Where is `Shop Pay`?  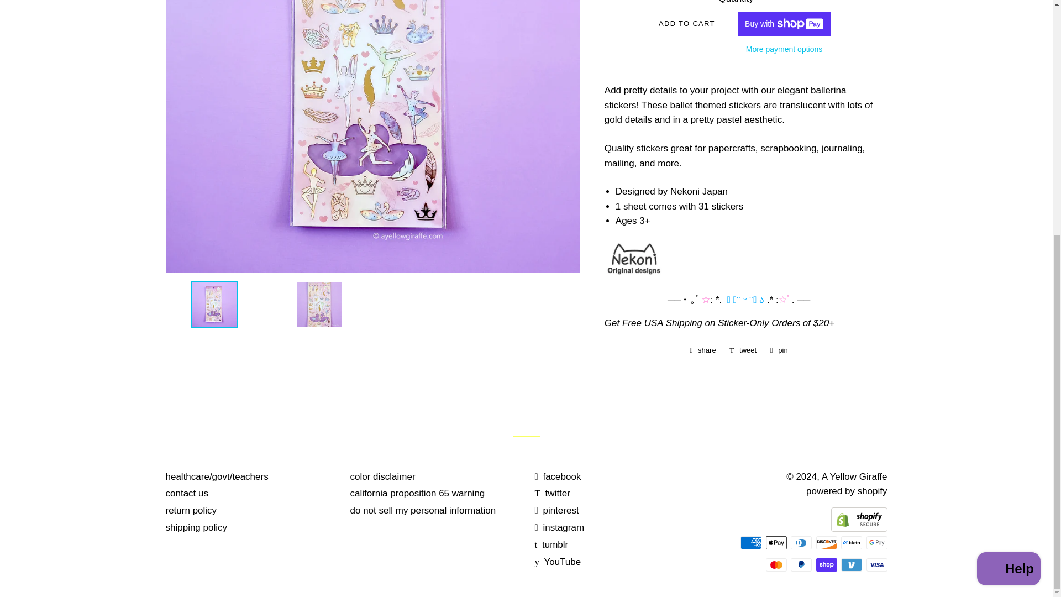
Shop Pay is located at coordinates (826, 564).